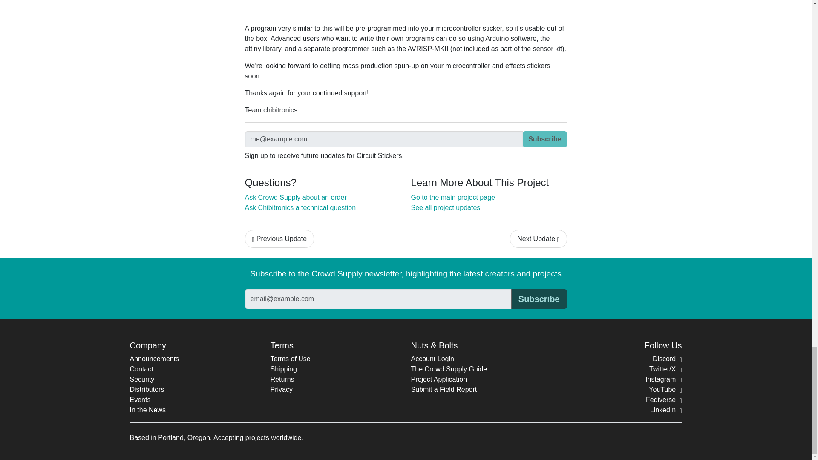  I want to click on Security, so click(141, 379).